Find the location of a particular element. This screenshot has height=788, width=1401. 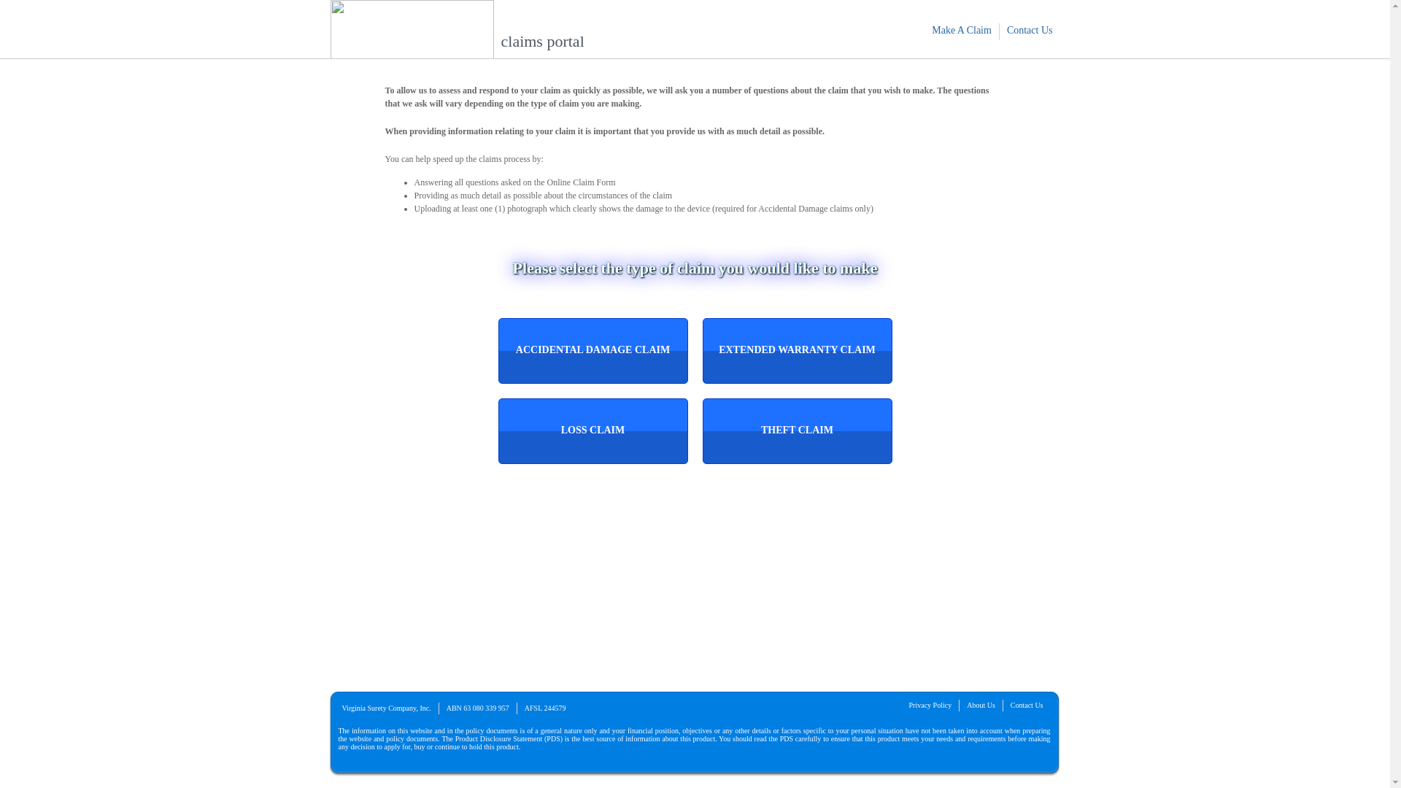

Accidental Damage Claim is located at coordinates (593, 351).